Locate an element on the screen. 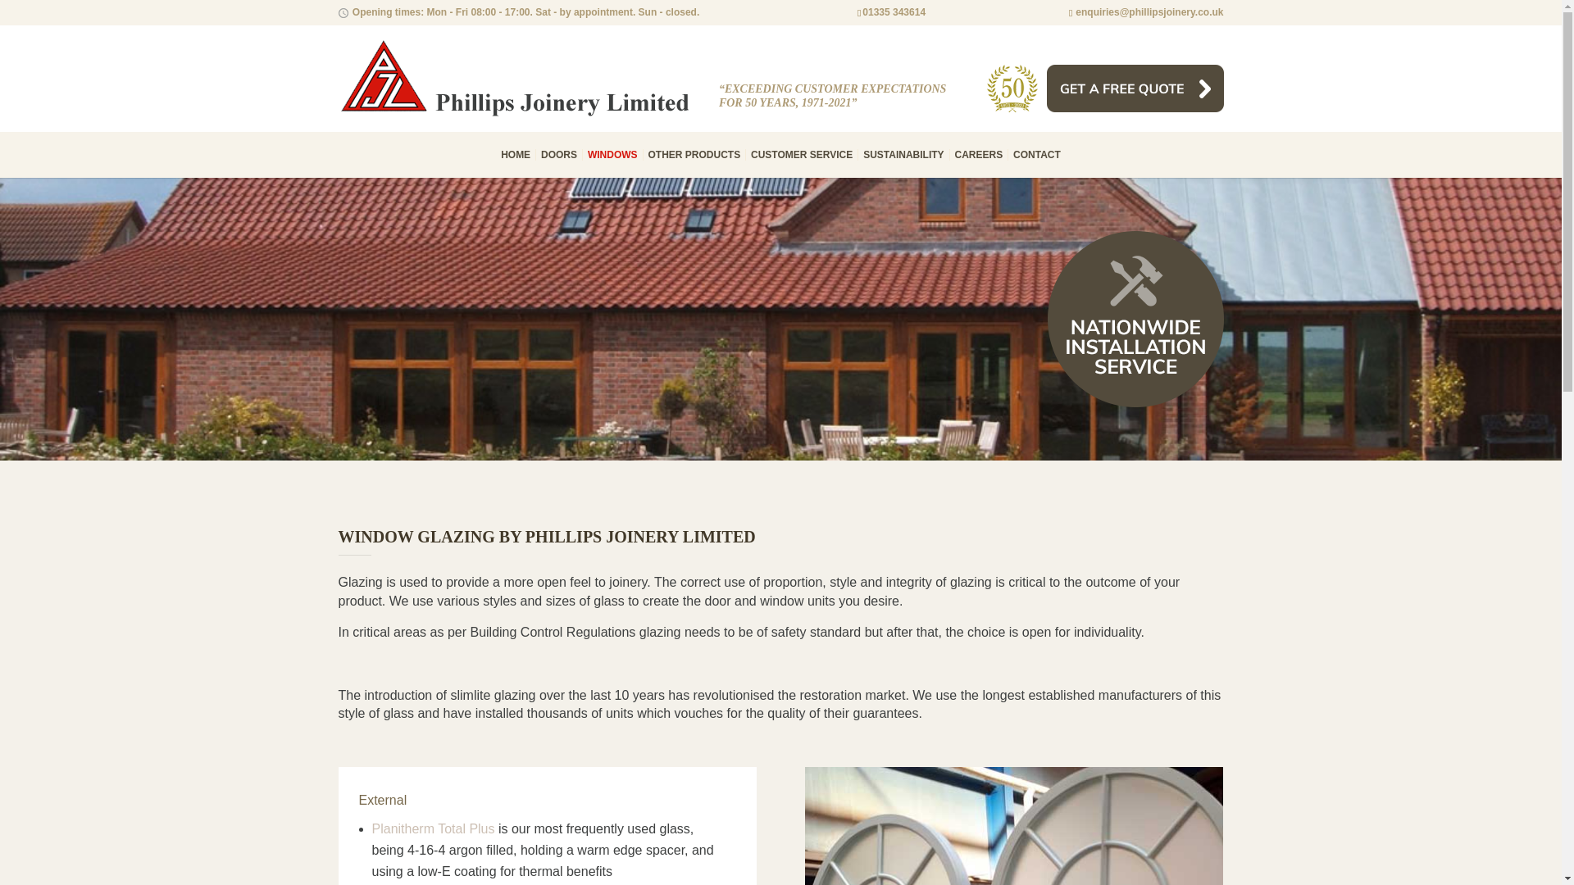 This screenshot has height=885, width=1574. DOORS is located at coordinates (559, 154).